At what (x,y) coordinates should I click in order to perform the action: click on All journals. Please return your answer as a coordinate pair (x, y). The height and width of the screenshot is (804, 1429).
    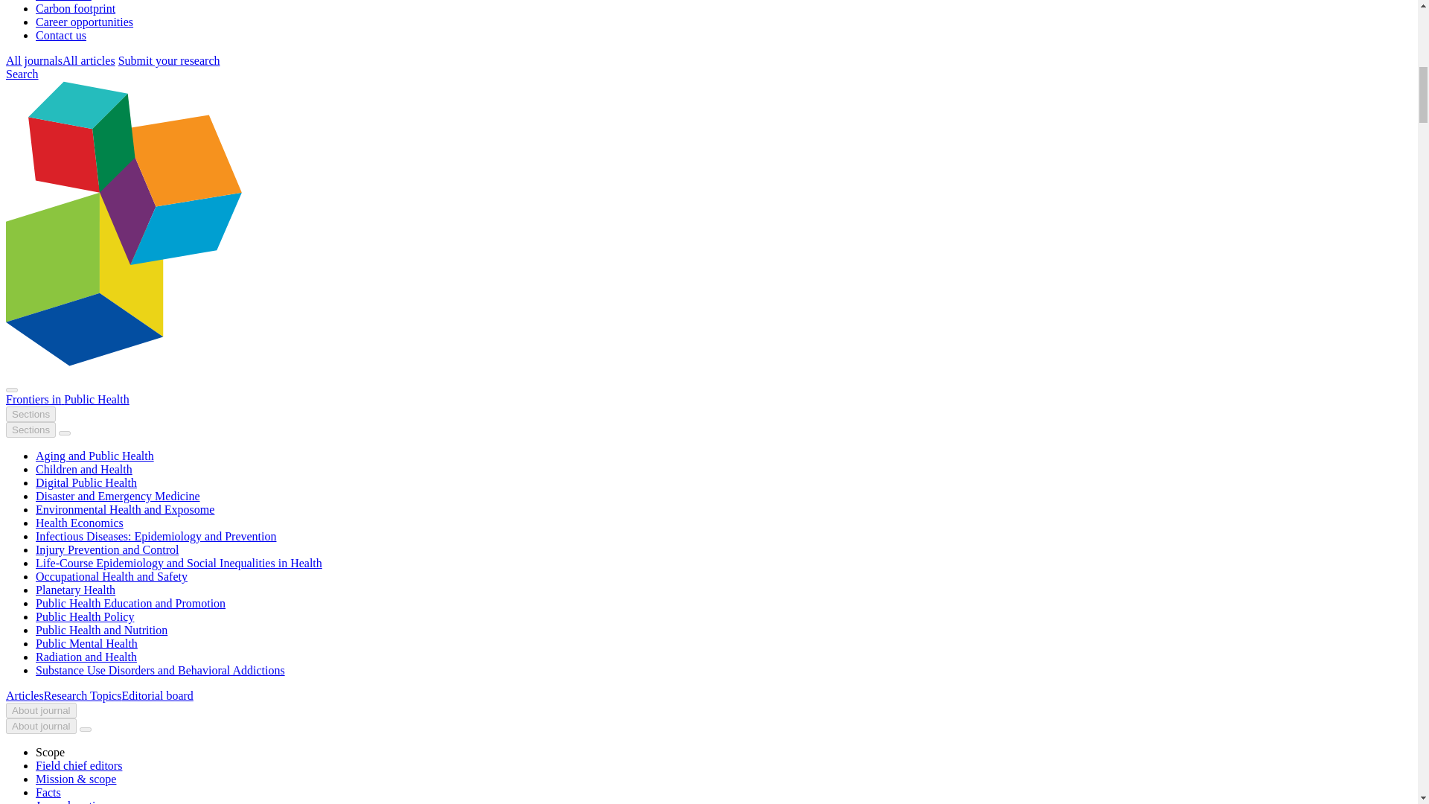
    Looking at the image, I should click on (34, 60).